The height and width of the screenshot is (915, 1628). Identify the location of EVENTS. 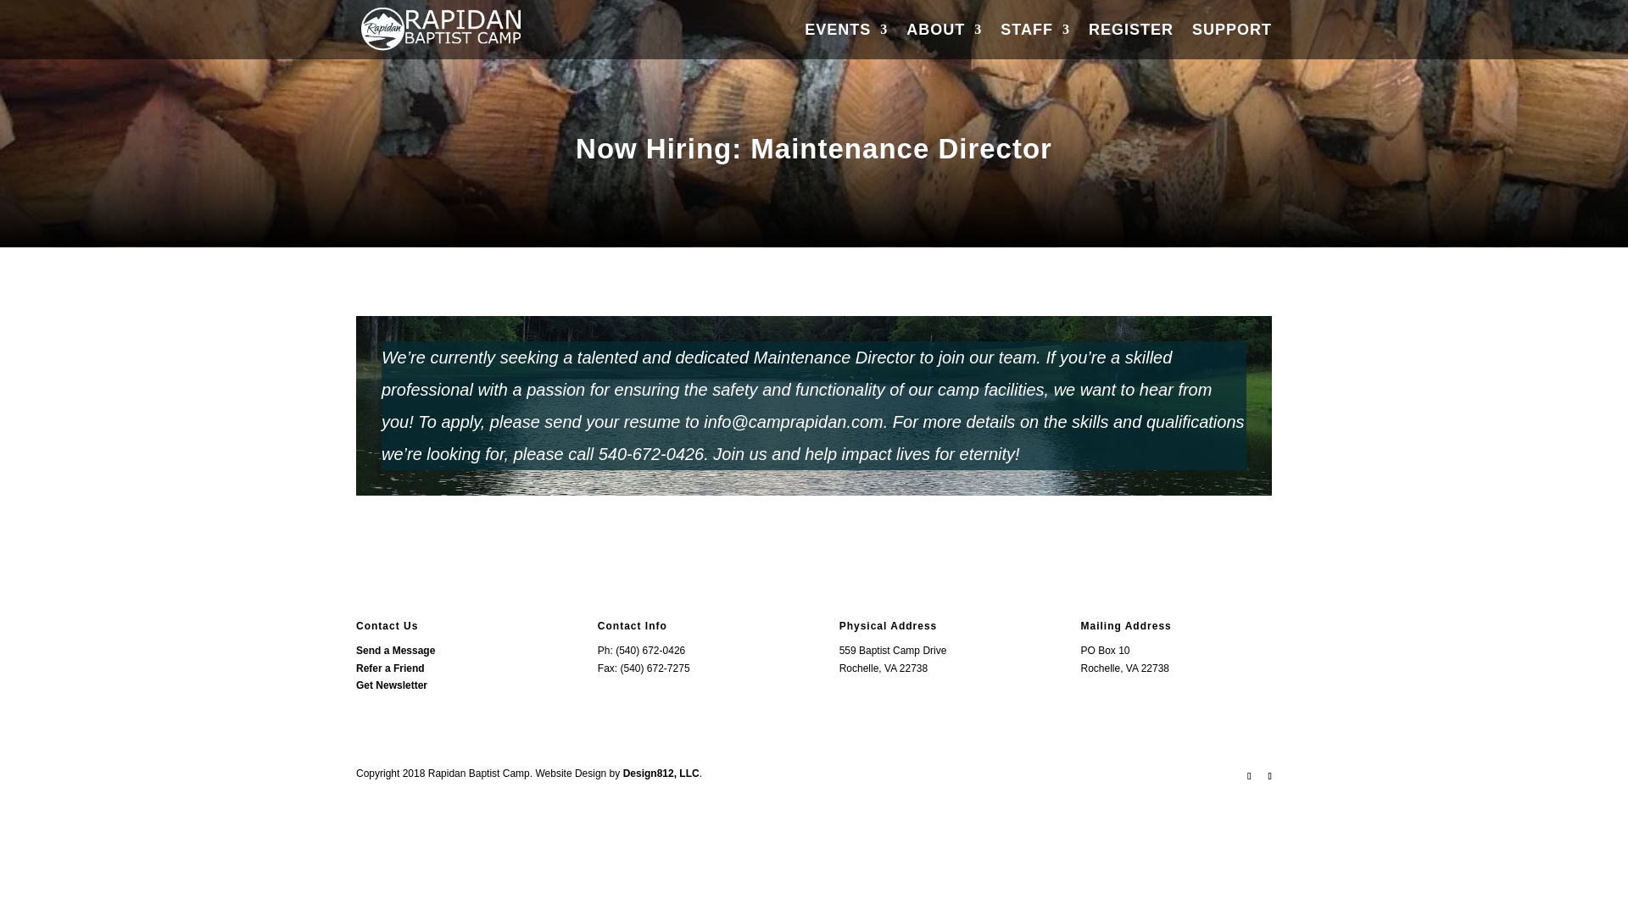
(845, 42).